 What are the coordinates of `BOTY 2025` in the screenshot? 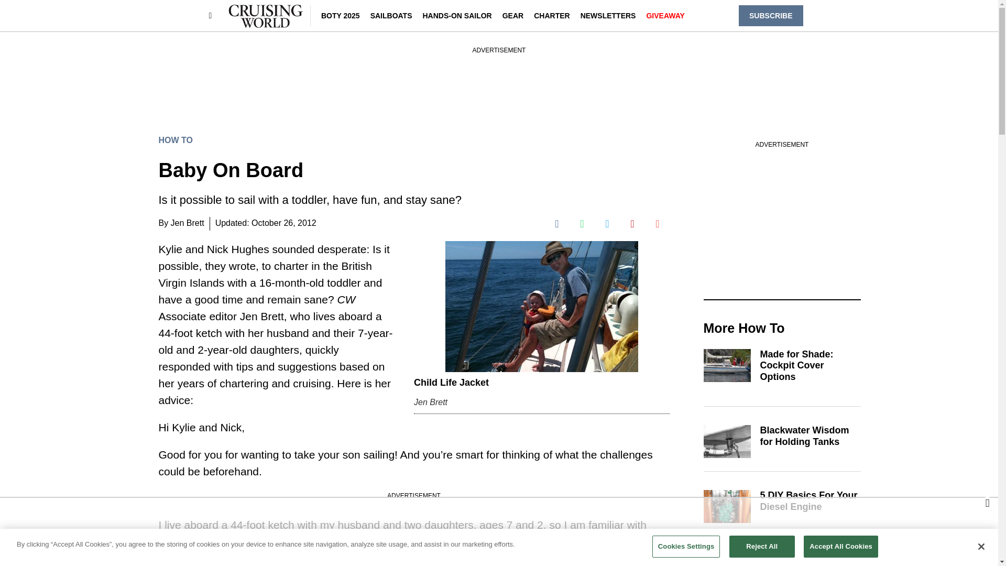 It's located at (341, 15).